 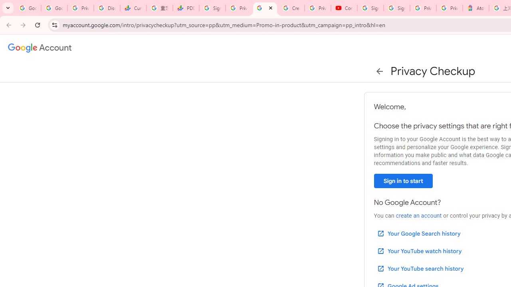 What do you see at coordinates (370, 8) in the screenshot?
I see `Sign in - Google Accounts` at bounding box center [370, 8].